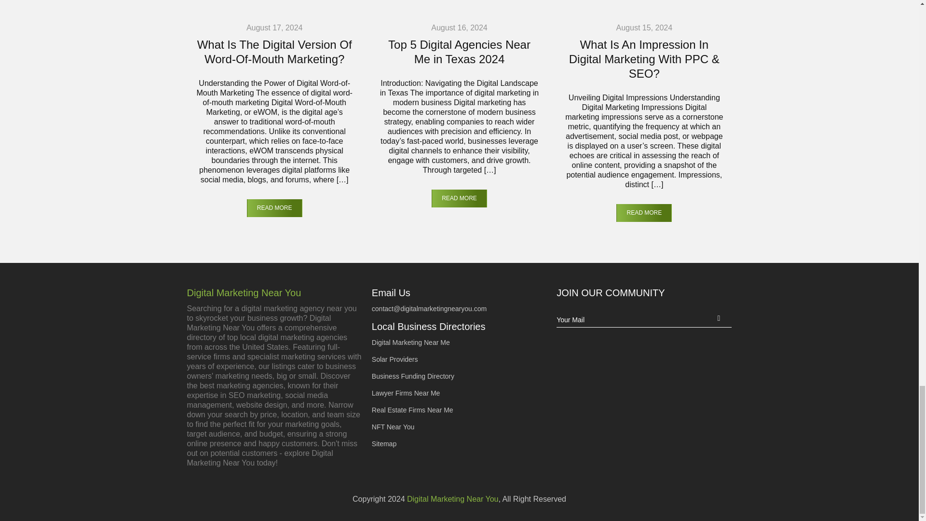 Image resolution: width=926 pixels, height=521 pixels. What do you see at coordinates (393, 426) in the screenshot?
I see `NFT Near You` at bounding box center [393, 426].